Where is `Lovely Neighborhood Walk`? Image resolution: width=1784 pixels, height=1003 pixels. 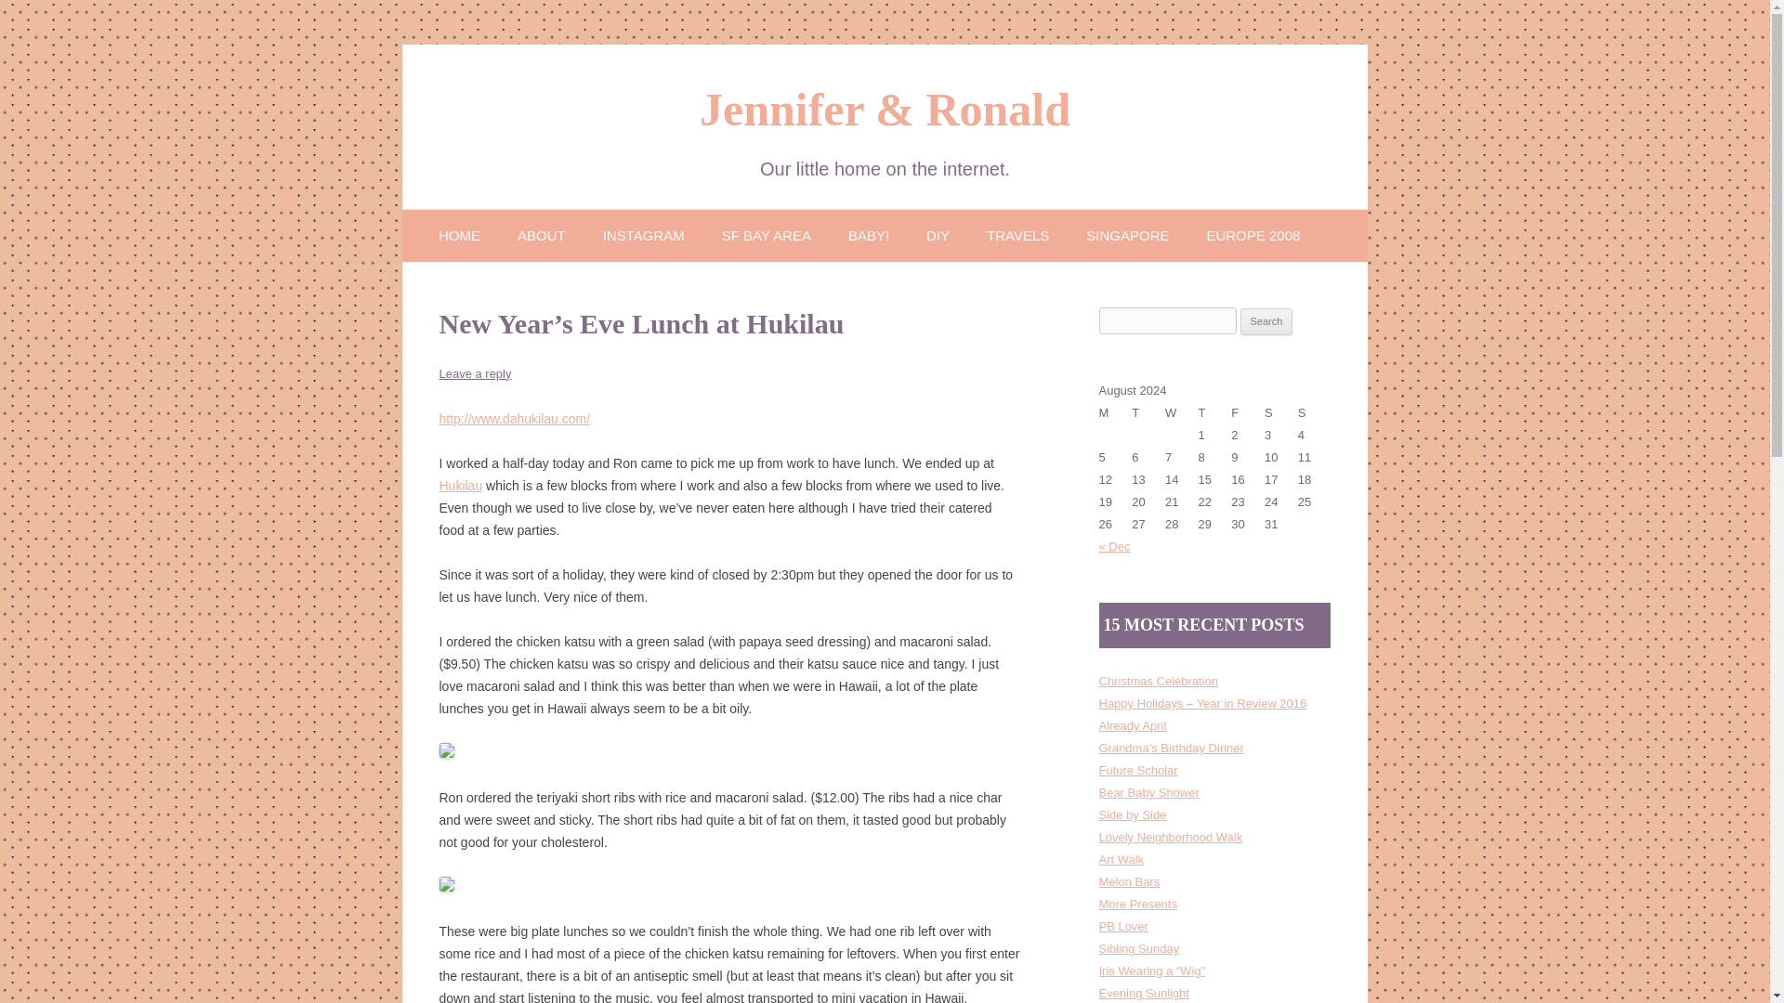 Lovely Neighborhood Walk is located at coordinates (1170, 838).